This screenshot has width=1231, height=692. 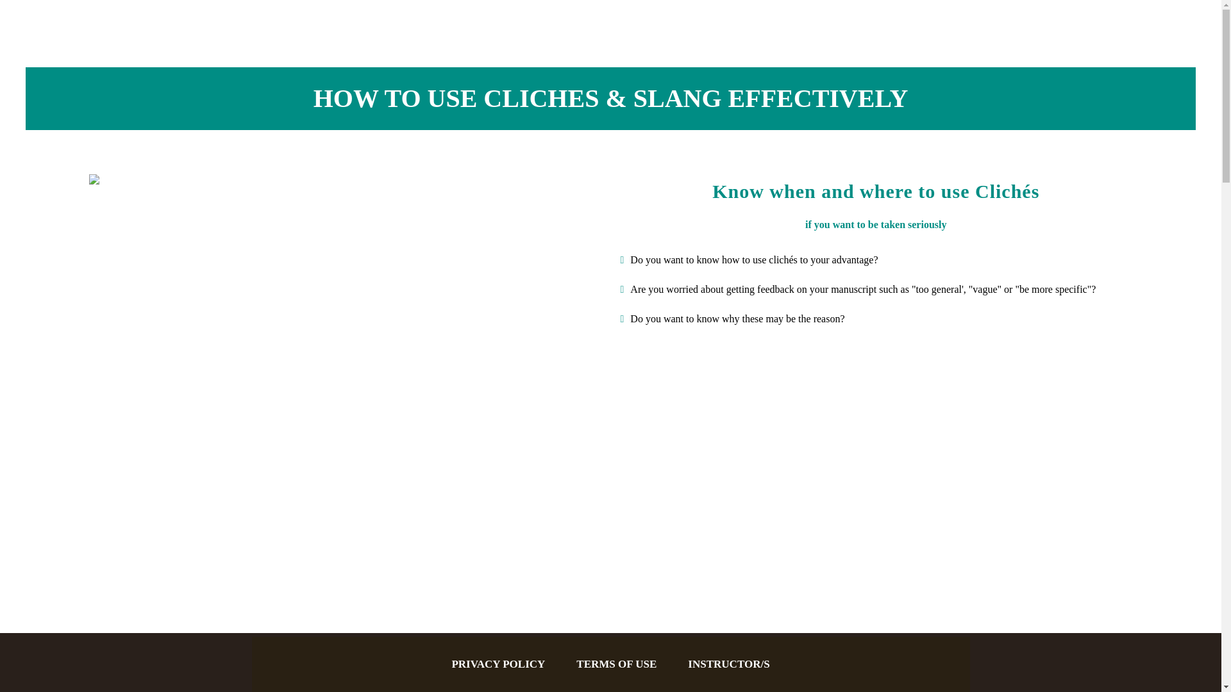 I want to click on TERMS OF USE, so click(x=615, y=664).